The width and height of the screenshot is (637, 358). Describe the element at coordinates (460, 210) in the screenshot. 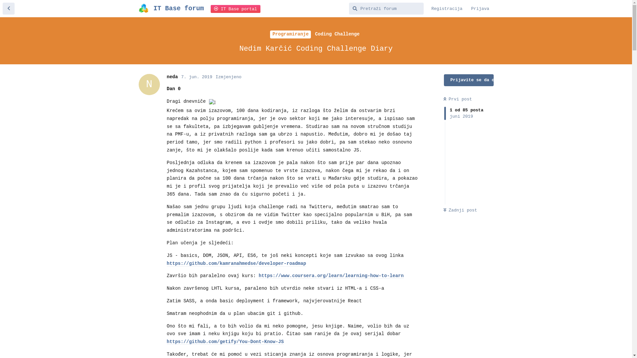

I see `Zadnji post` at that location.